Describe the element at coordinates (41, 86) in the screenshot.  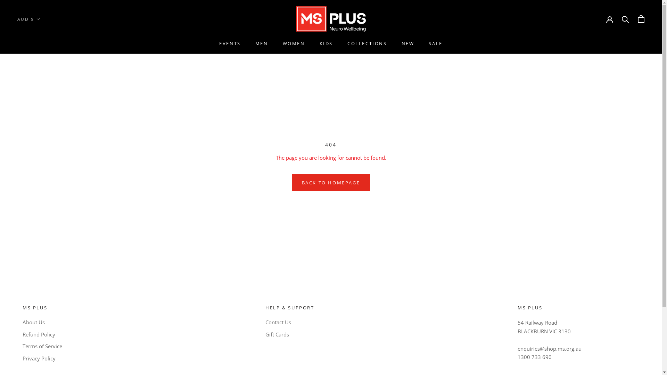
I see `AUD` at that location.